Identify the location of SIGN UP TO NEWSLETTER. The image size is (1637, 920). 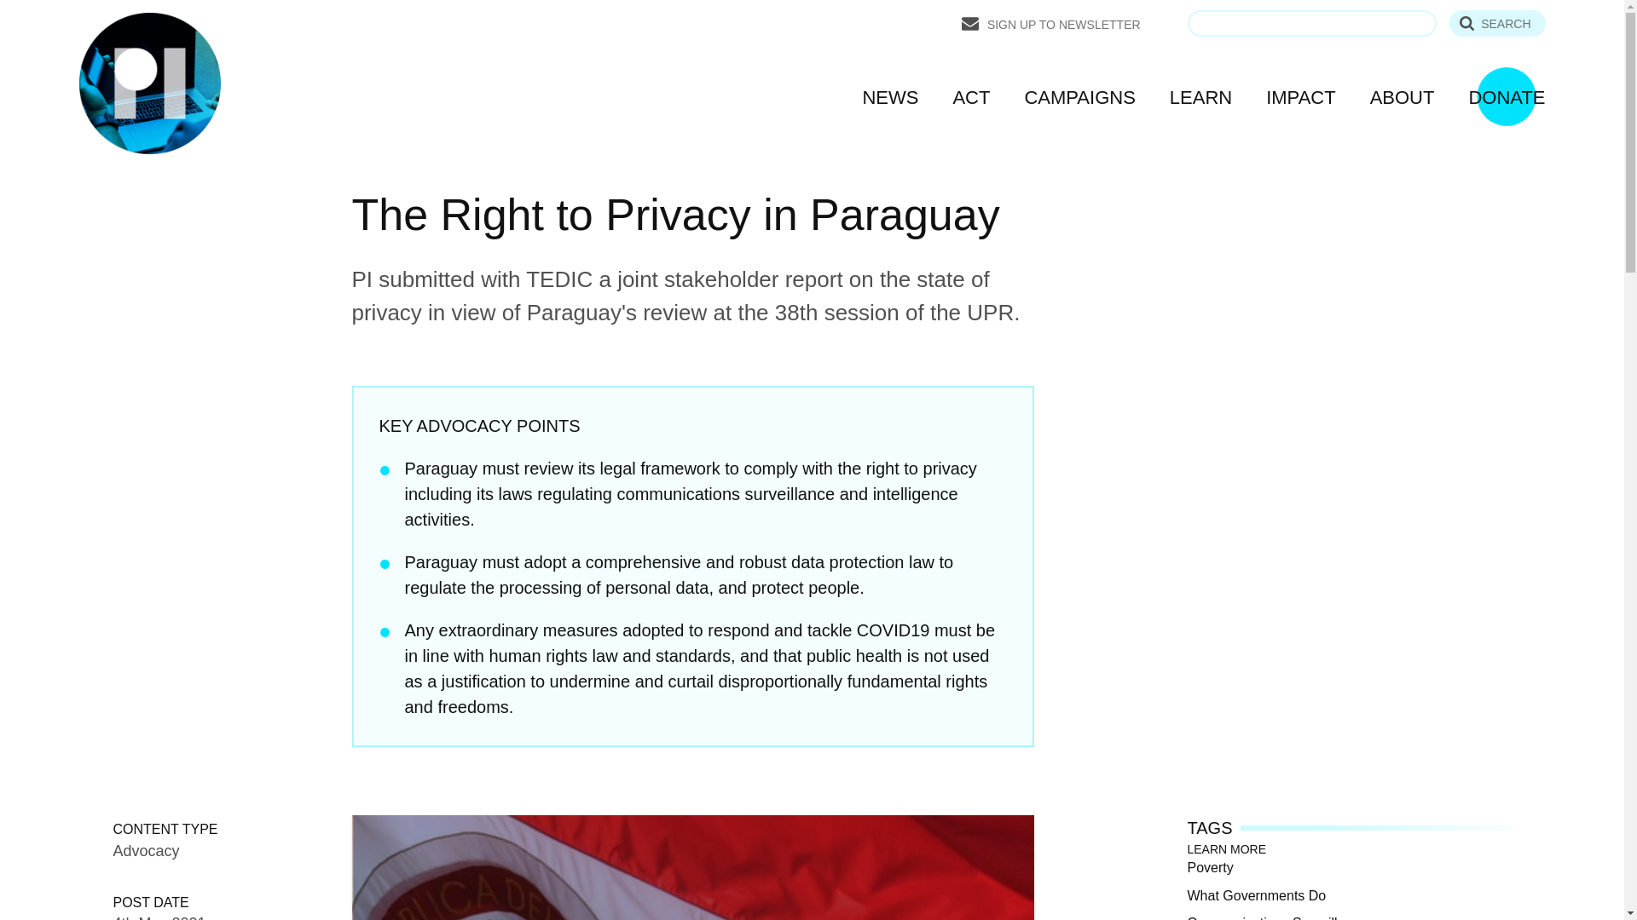
(1051, 24).